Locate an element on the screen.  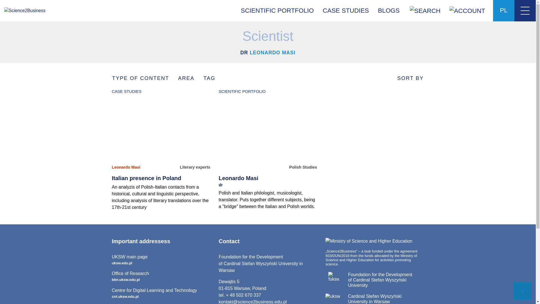
TYPE OF CONTENT is located at coordinates (140, 78).